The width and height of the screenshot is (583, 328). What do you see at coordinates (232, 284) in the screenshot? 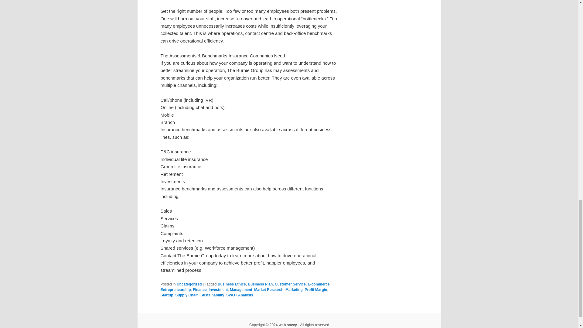
I see `Business Ethics` at bounding box center [232, 284].